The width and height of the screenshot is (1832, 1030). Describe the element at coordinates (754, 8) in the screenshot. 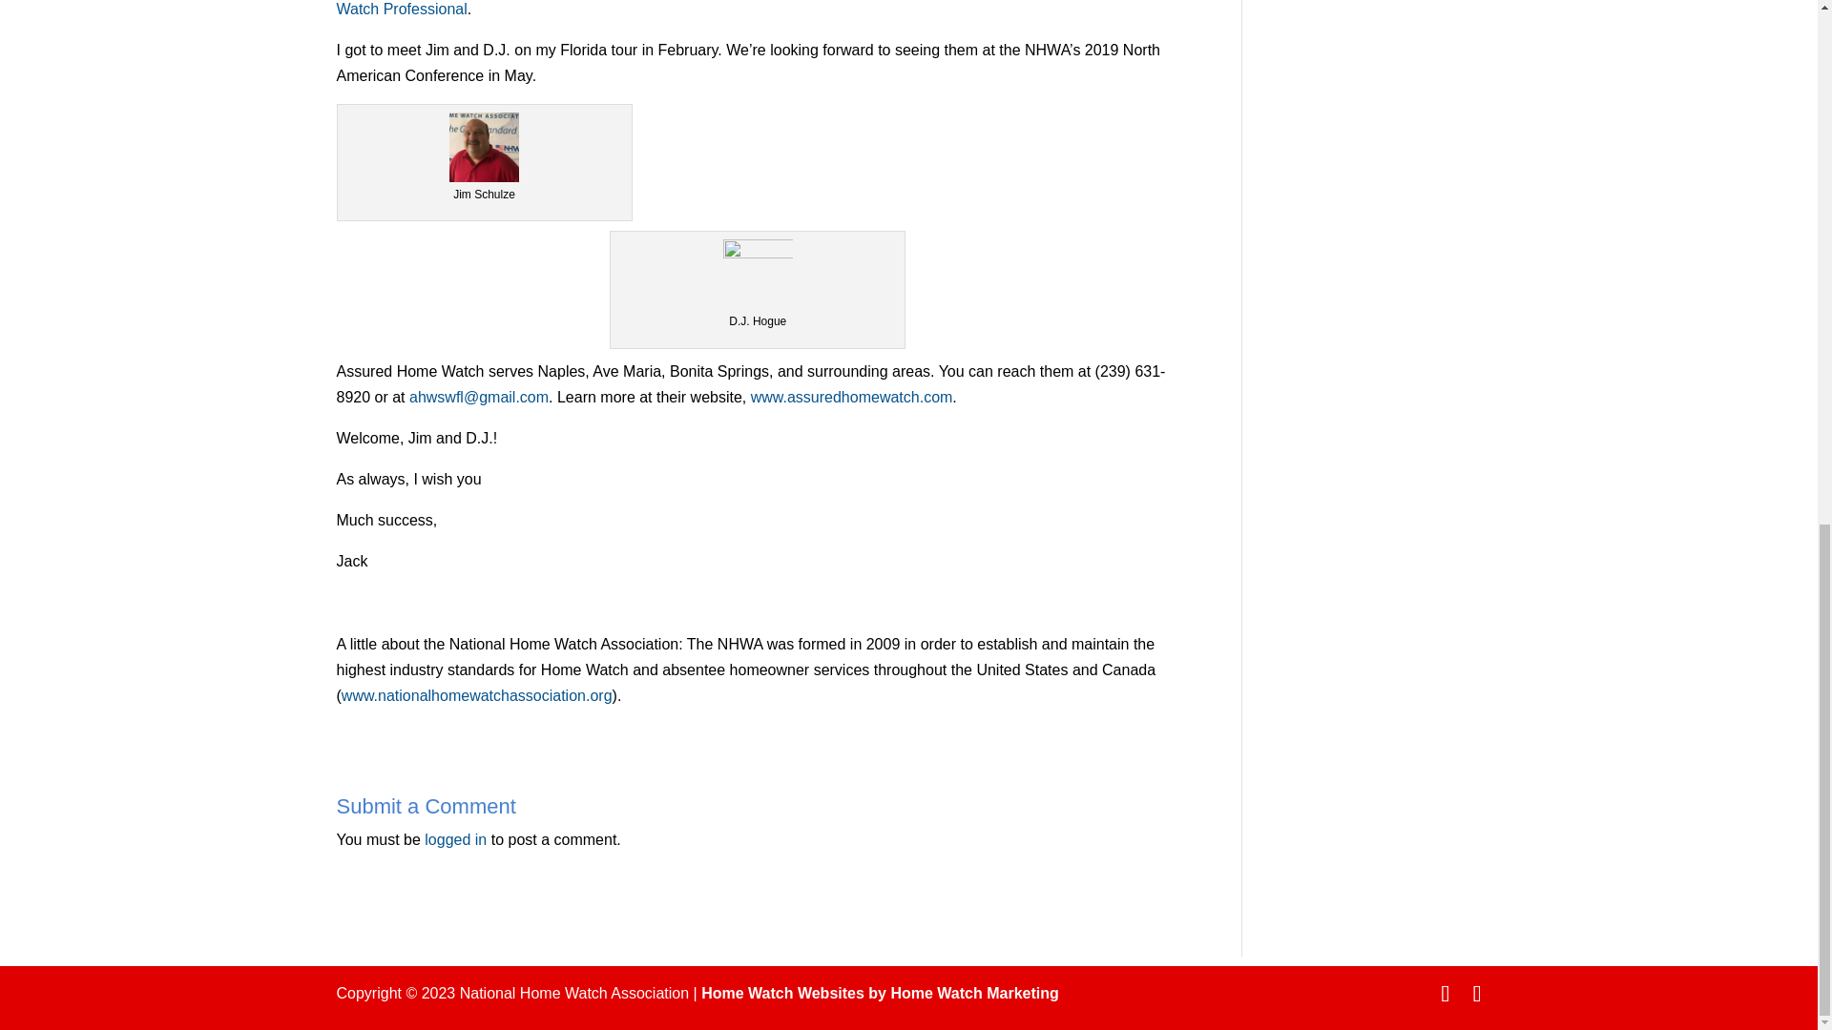

I see `Certified Home Watch Professional` at that location.